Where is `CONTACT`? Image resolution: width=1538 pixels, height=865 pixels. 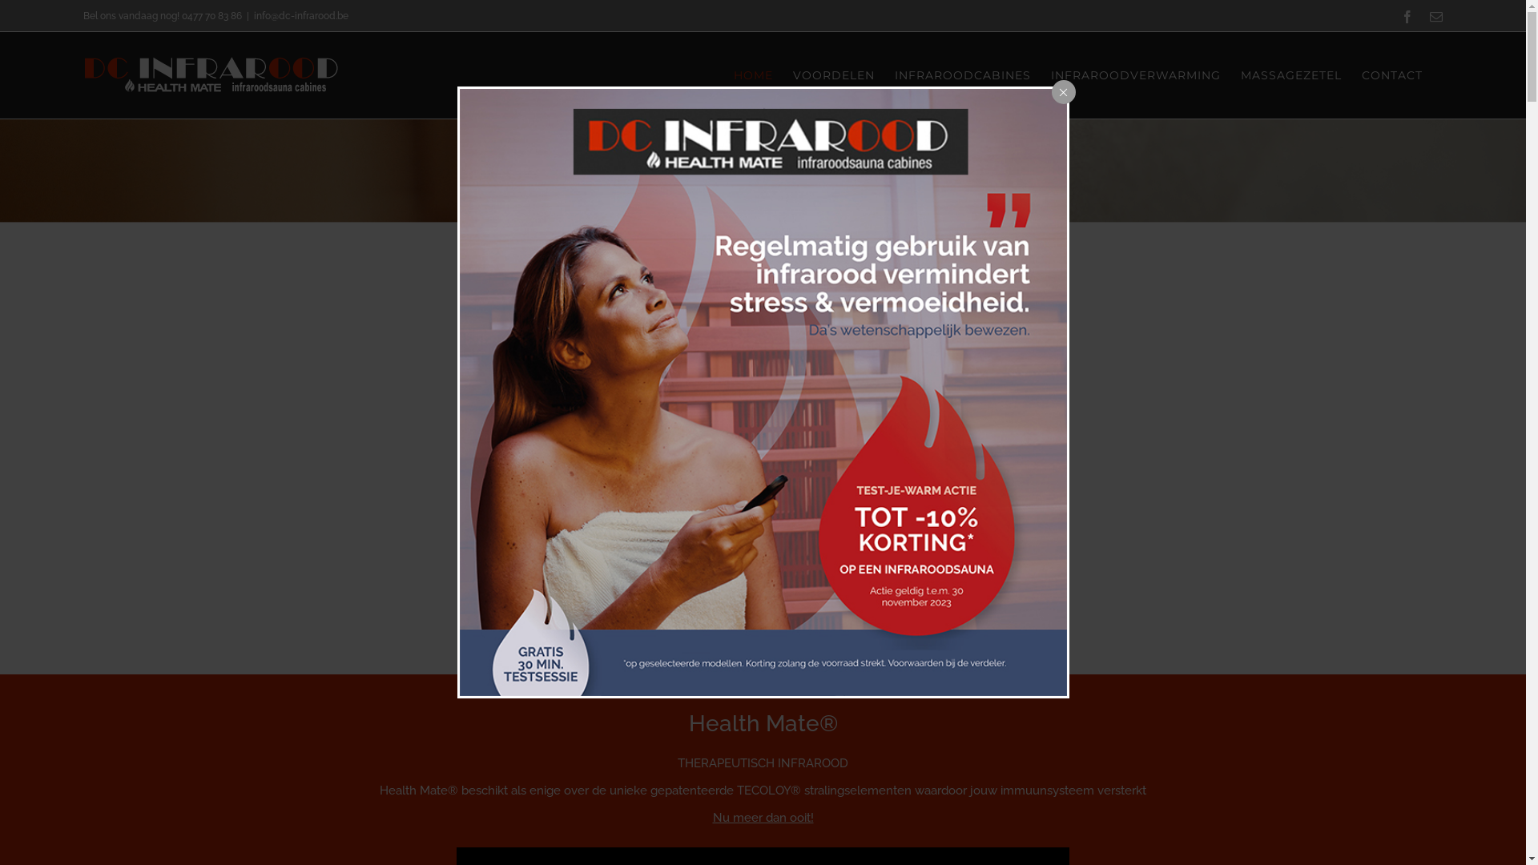
CONTACT is located at coordinates (1392, 75).